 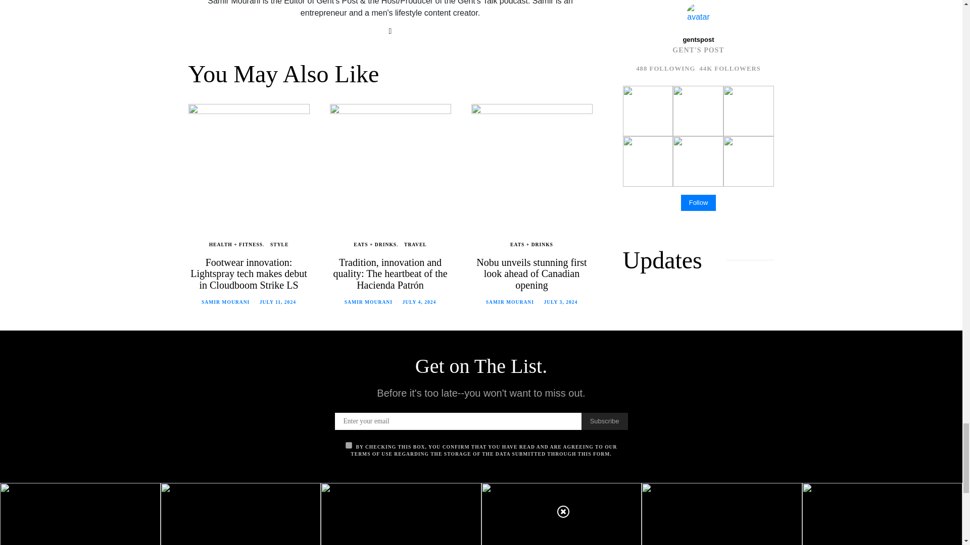 What do you see at coordinates (349, 445) in the screenshot?
I see `on` at bounding box center [349, 445].